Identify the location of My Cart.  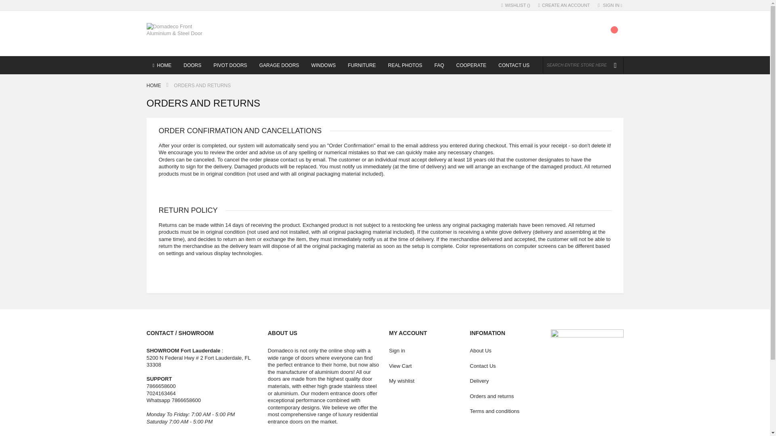
(612, 36).